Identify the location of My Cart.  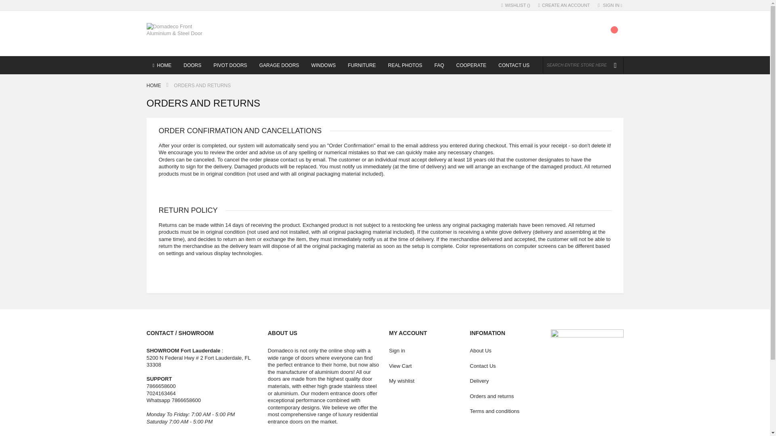
(612, 36).